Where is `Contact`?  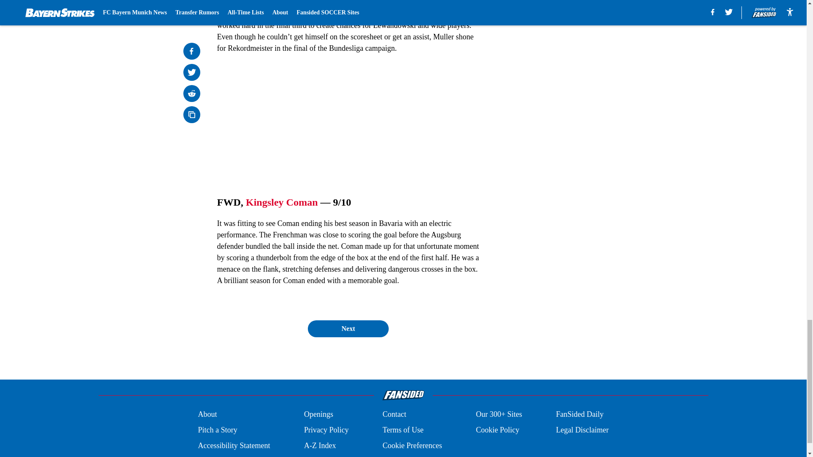
Contact is located at coordinates (394, 414).